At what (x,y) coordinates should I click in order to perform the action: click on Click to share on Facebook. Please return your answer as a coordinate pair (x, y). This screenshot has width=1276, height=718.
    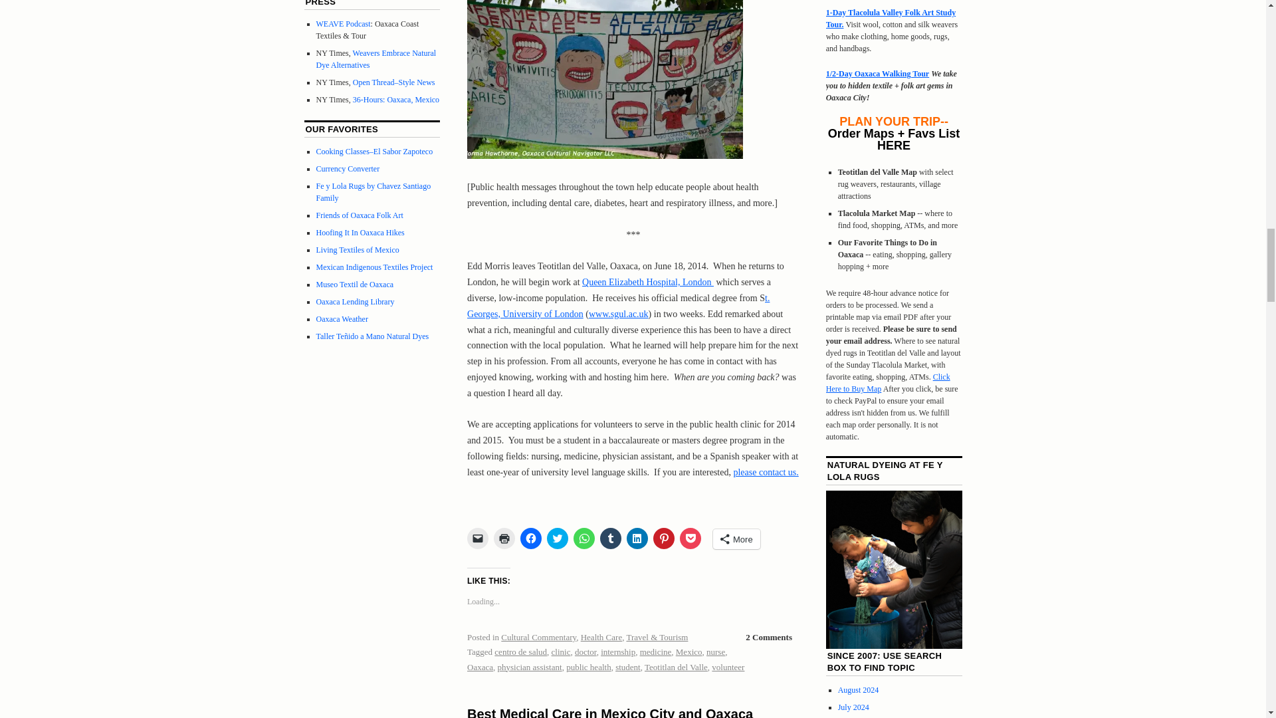
    Looking at the image, I should click on (530, 538).